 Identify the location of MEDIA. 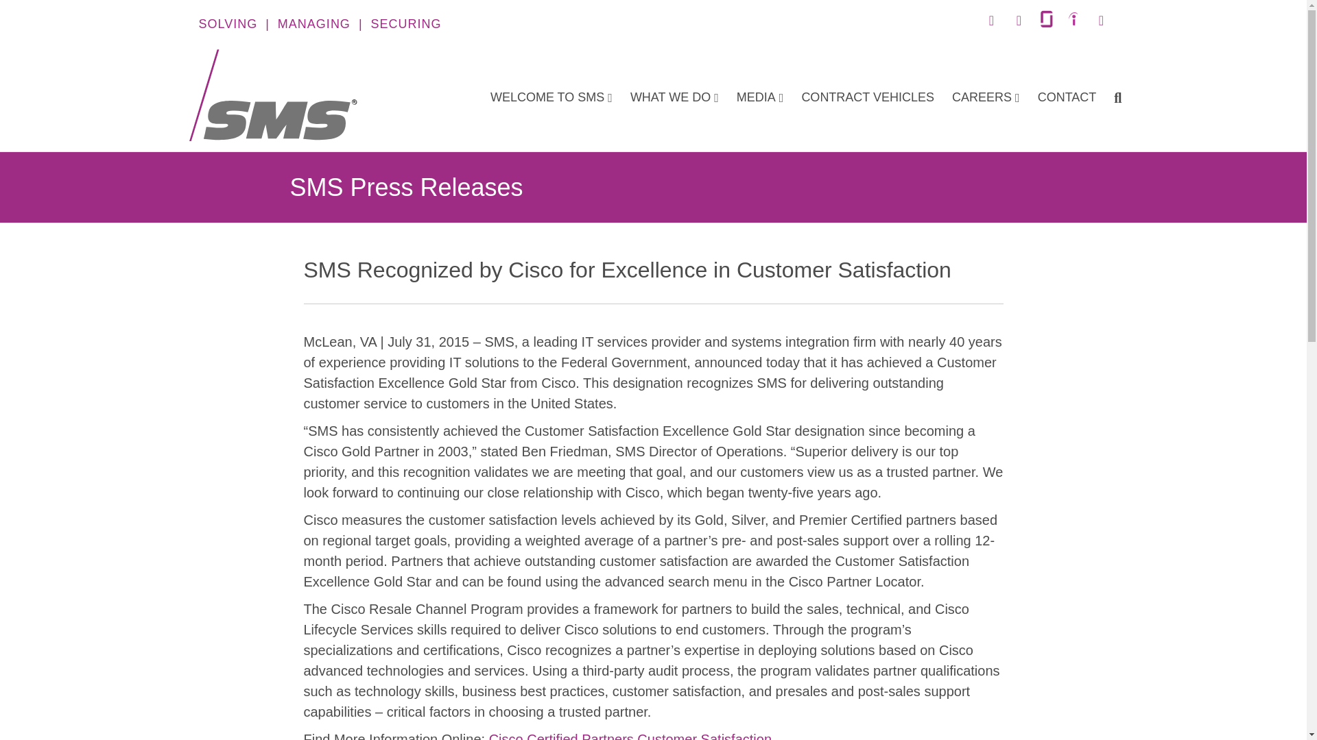
(760, 97).